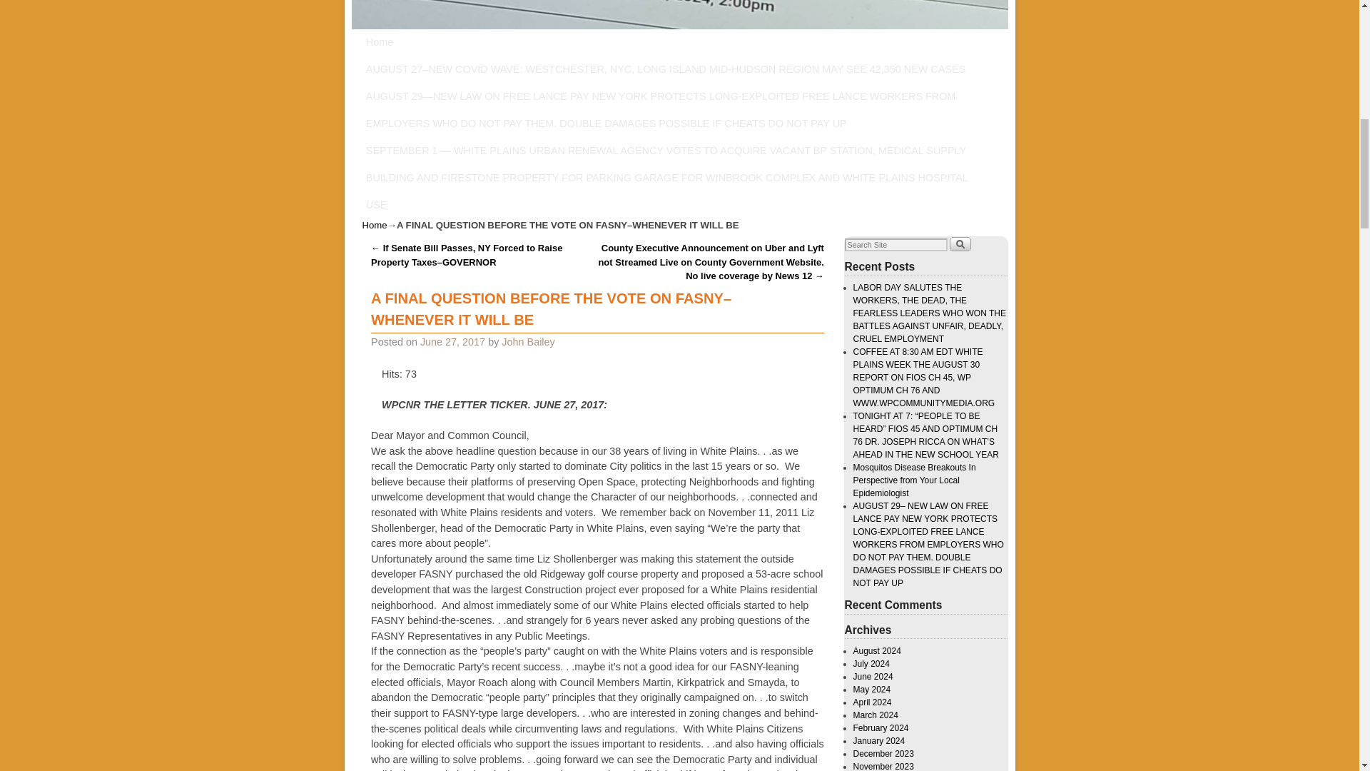  Describe the element at coordinates (872, 702) in the screenshot. I see `April 2024` at that location.